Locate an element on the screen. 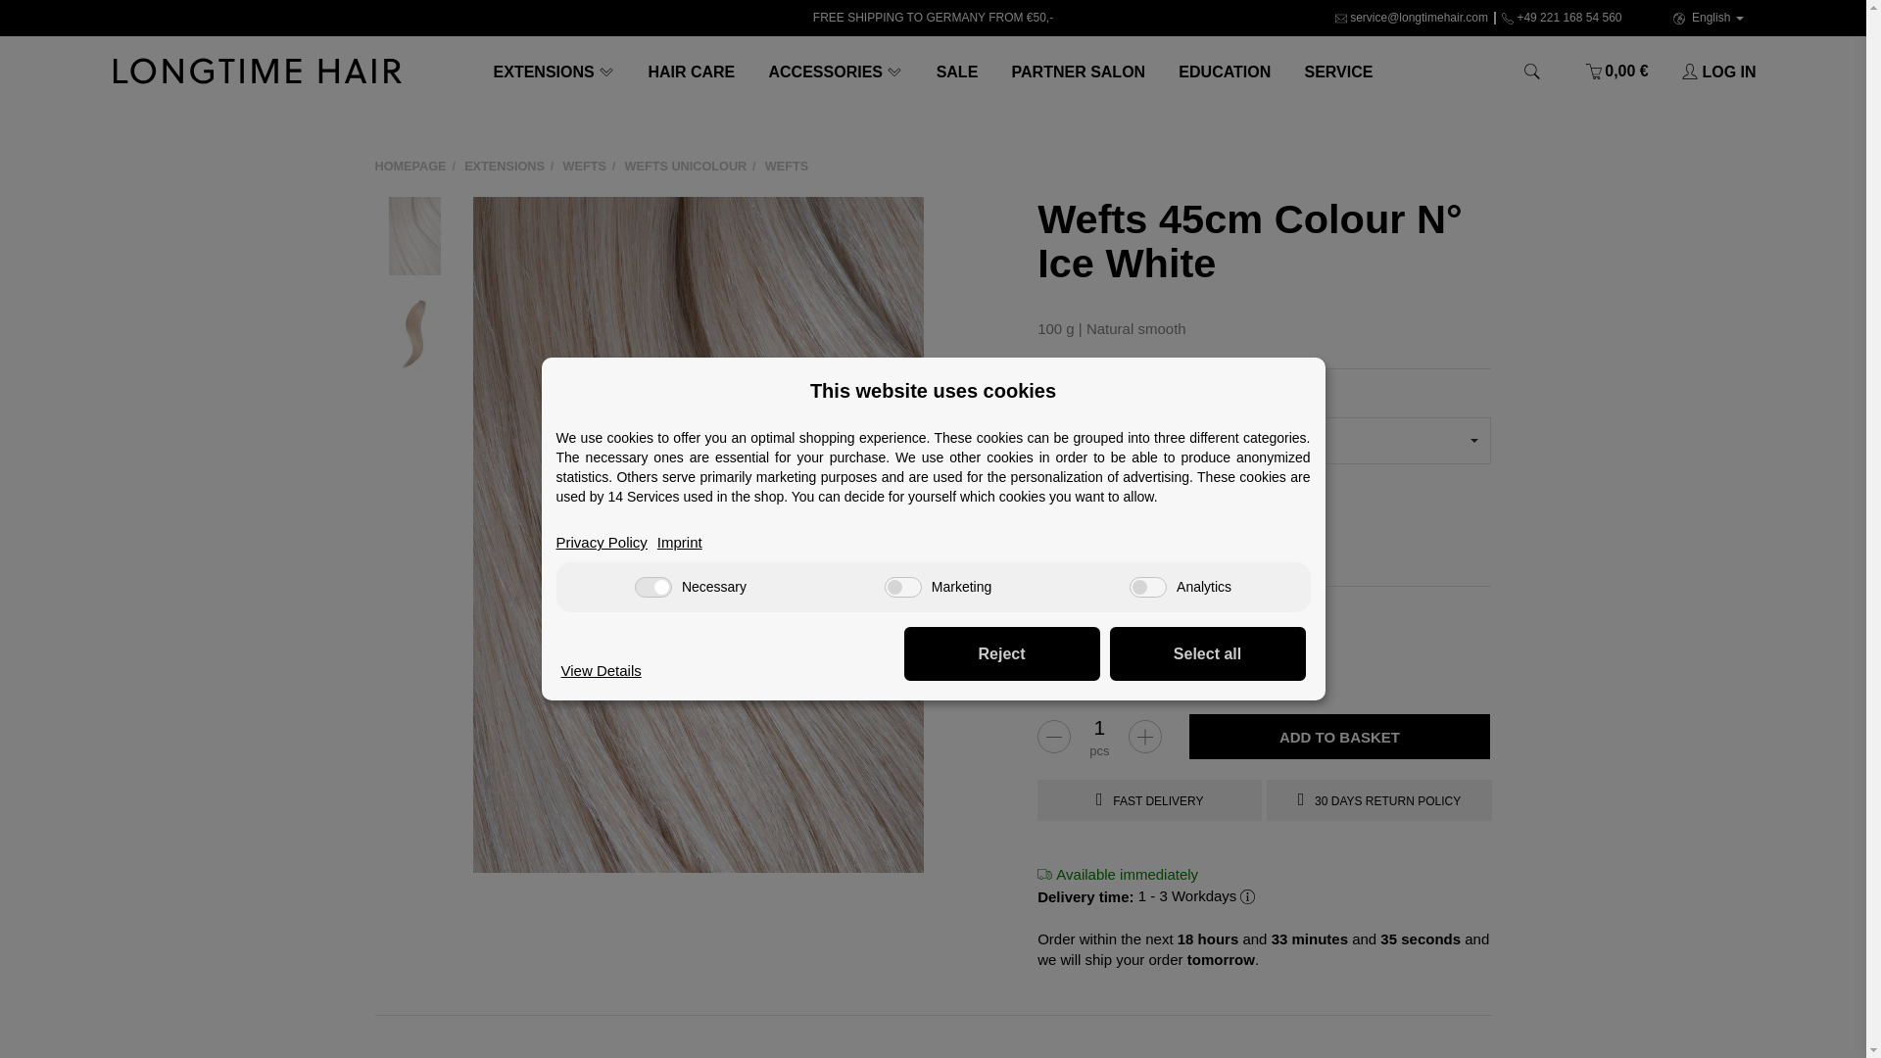  1831 is located at coordinates (1129, 511).